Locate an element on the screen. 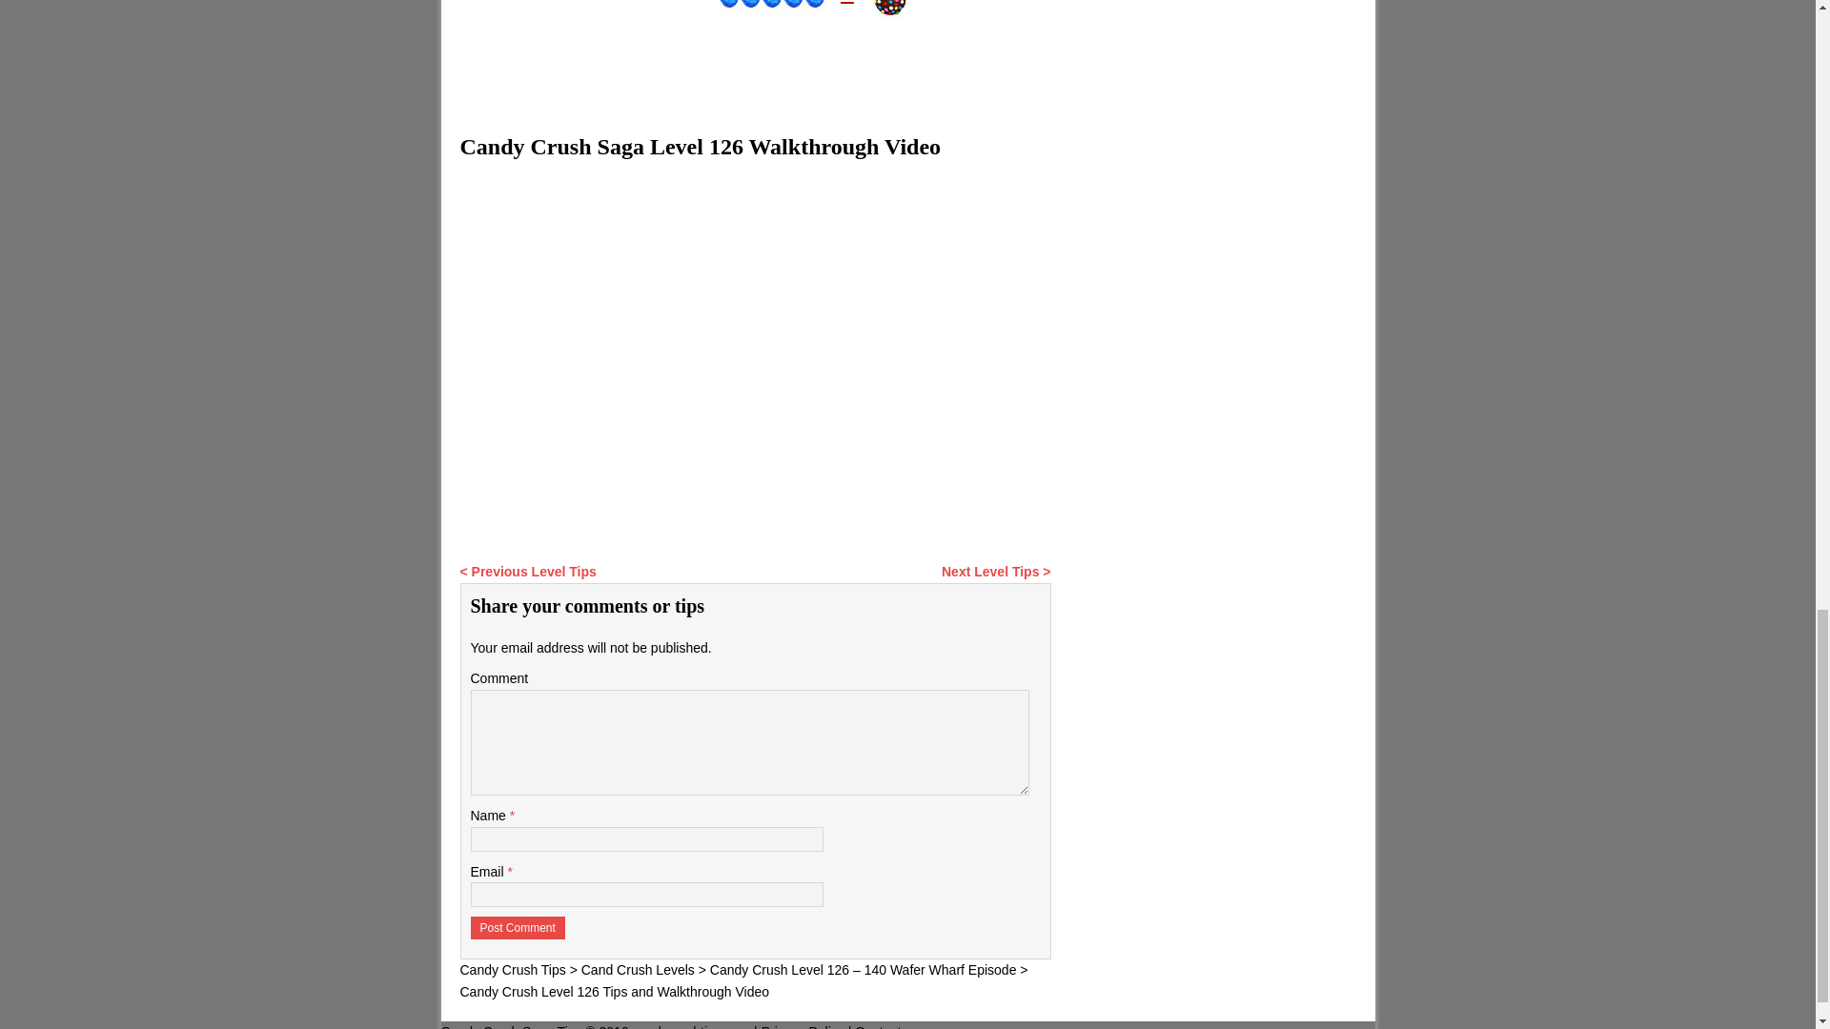 This screenshot has height=1029, width=1830. Post Comment is located at coordinates (518, 928).